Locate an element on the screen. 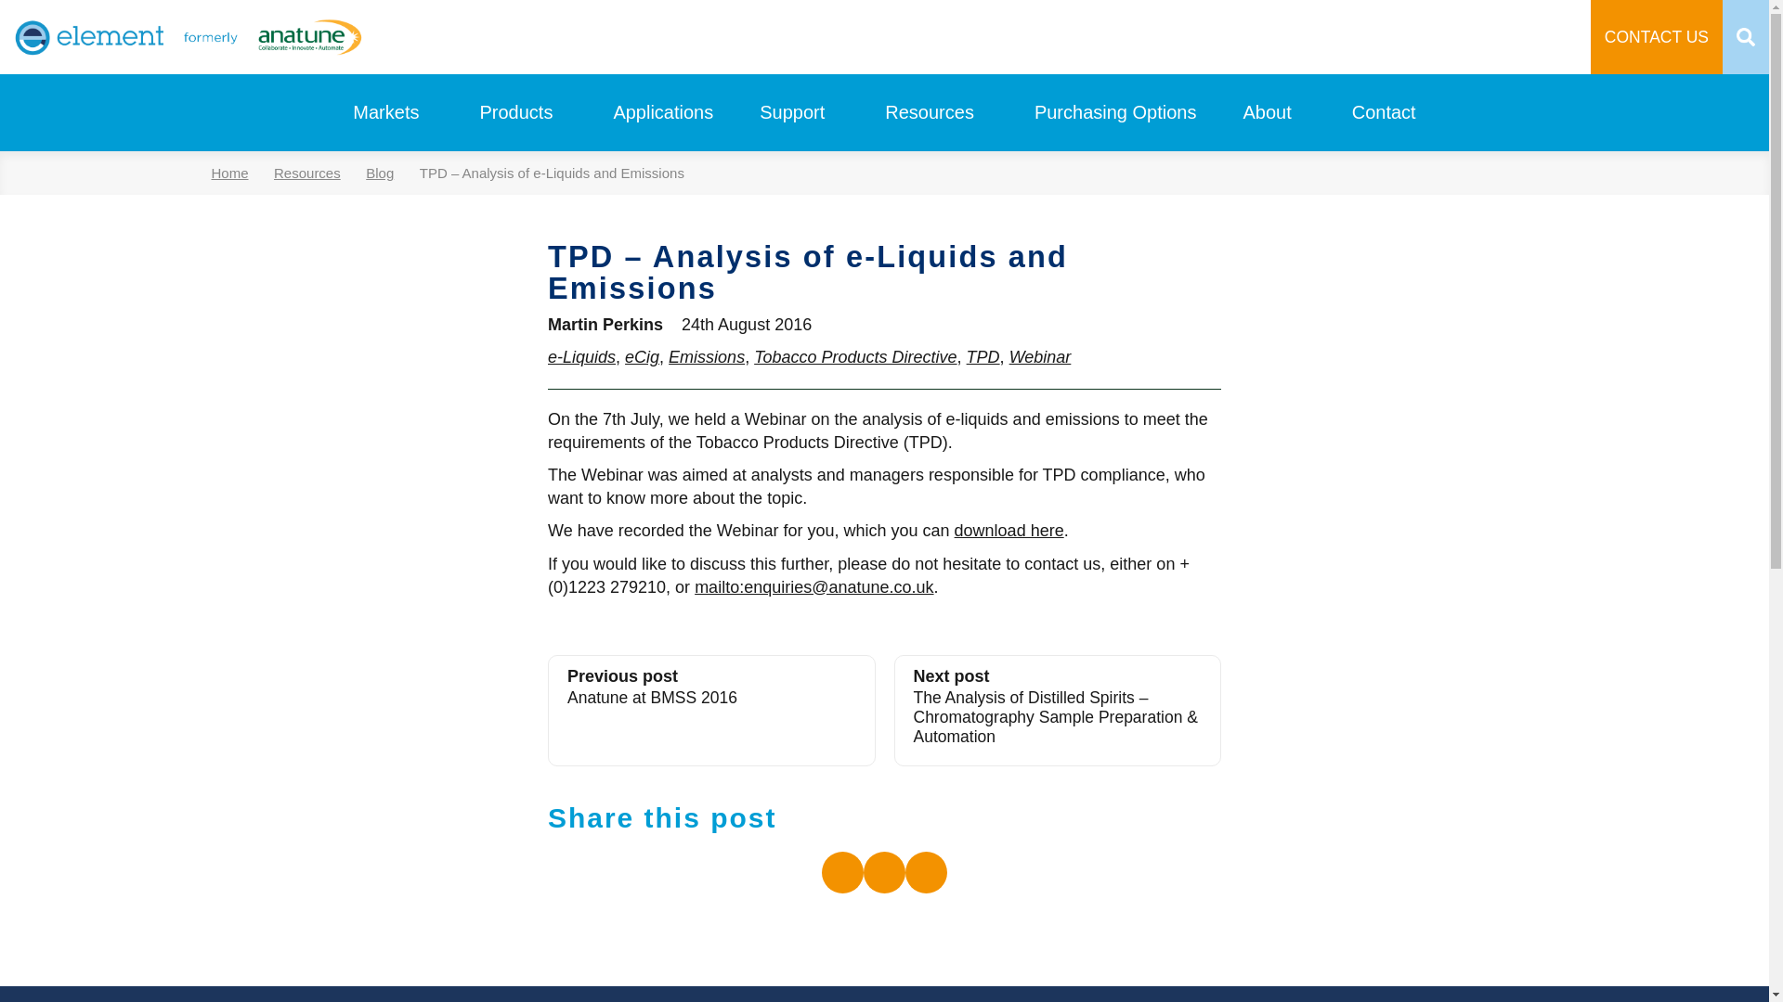 The height and width of the screenshot is (1002, 1783). Blog is located at coordinates (388, 173).